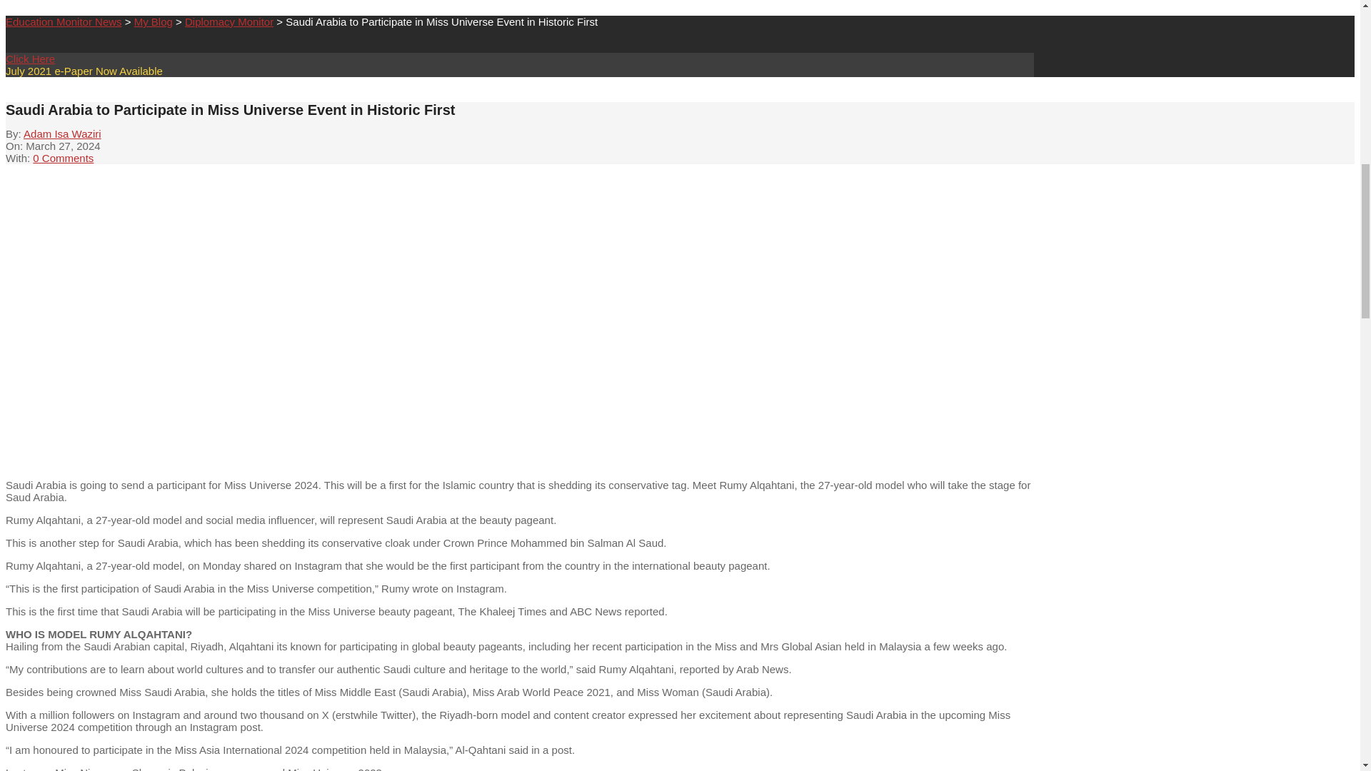 This screenshot has height=771, width=1371. Describe the element at coordinates (153, 21) in the screenshot. I see `Go to My Blog.` at that location.